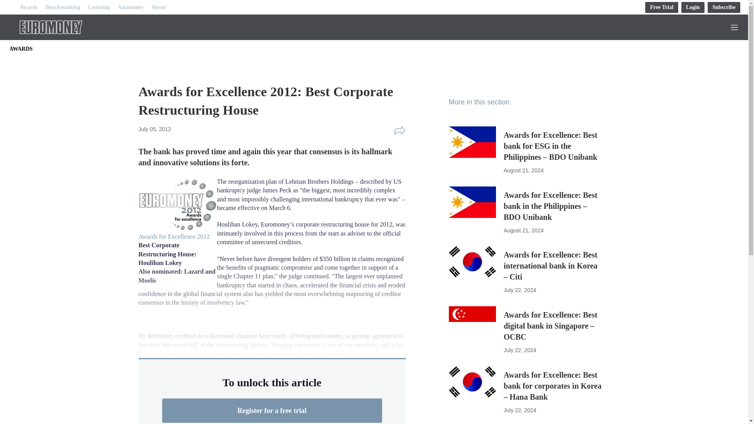 The image size is (754, 424). What do you see at coordinates (159, 7) in the screenshot?
I see `About` at bounding box center [159, 7].